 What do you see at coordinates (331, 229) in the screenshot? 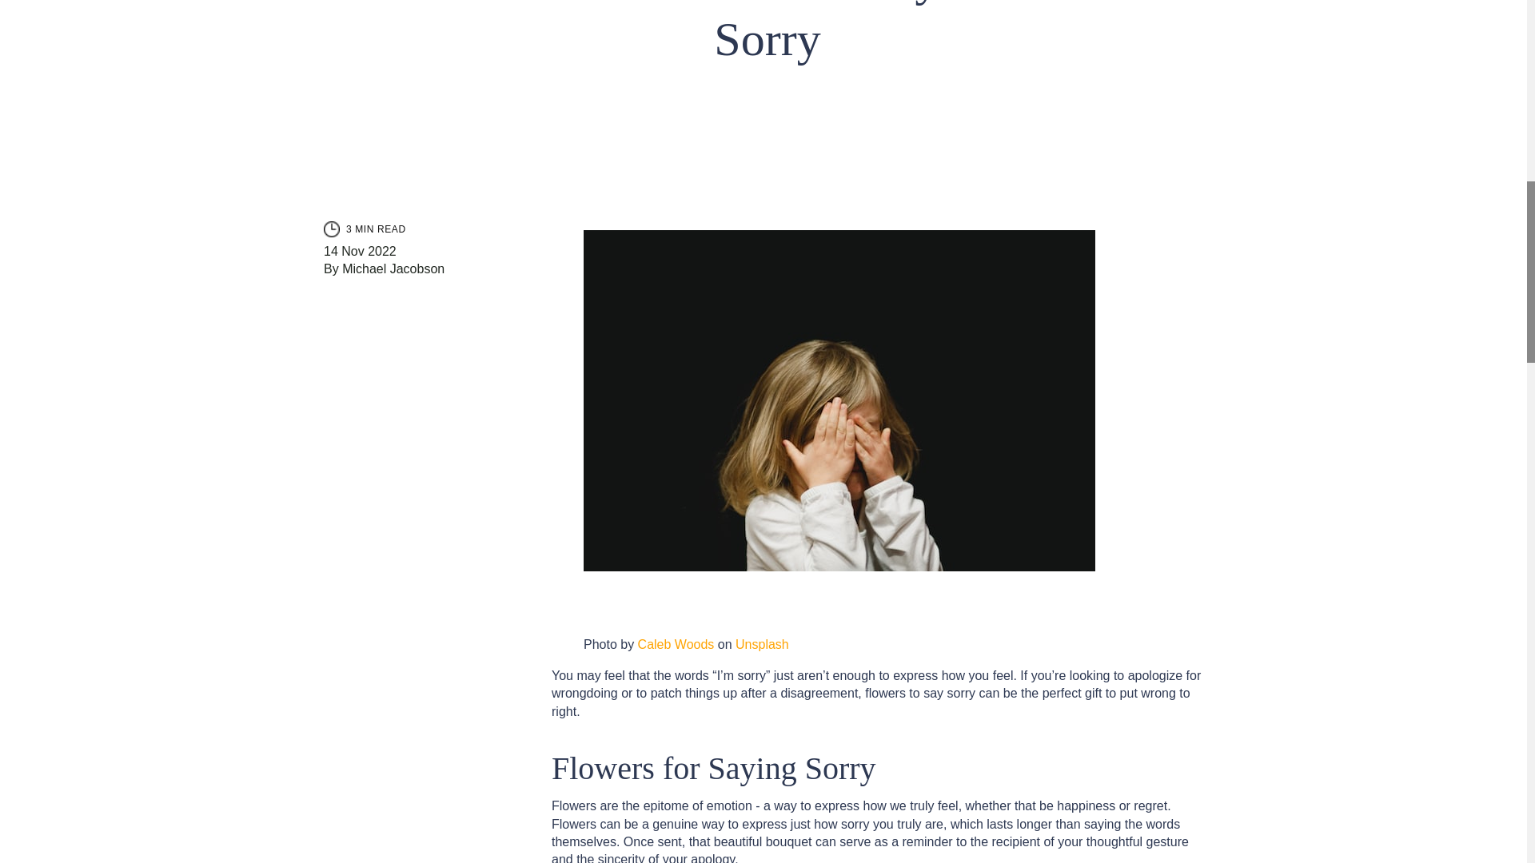
I see `instagram icon` at bounding box center [331, 229].